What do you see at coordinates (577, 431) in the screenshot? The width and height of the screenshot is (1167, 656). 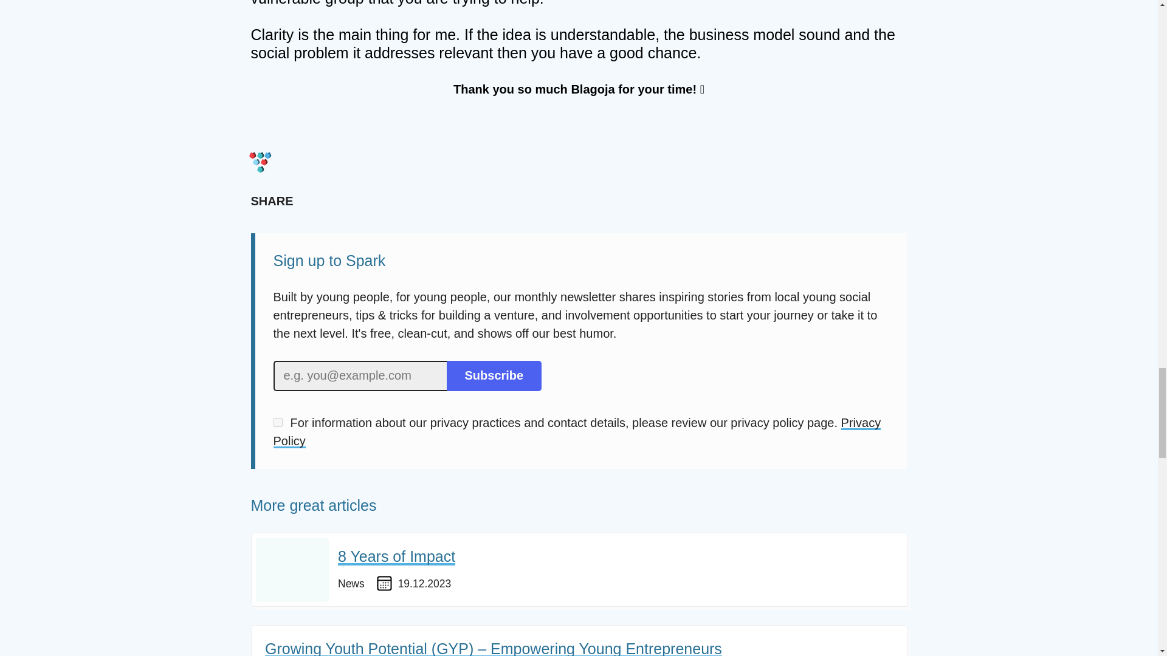 I see `Privacy Policy` at bounding box center [577, 431].